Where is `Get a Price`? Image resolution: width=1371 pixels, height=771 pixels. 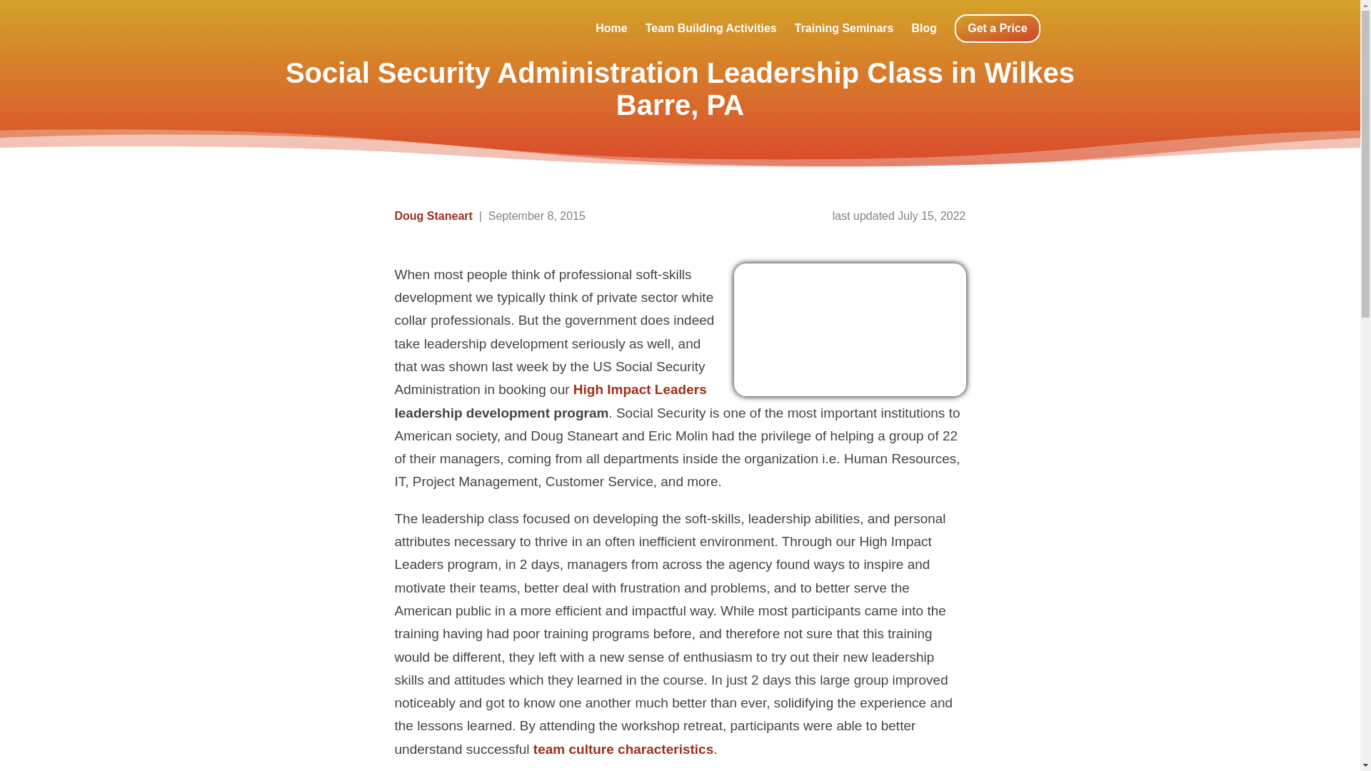
Get a Price is located at coordinates (997, 29).